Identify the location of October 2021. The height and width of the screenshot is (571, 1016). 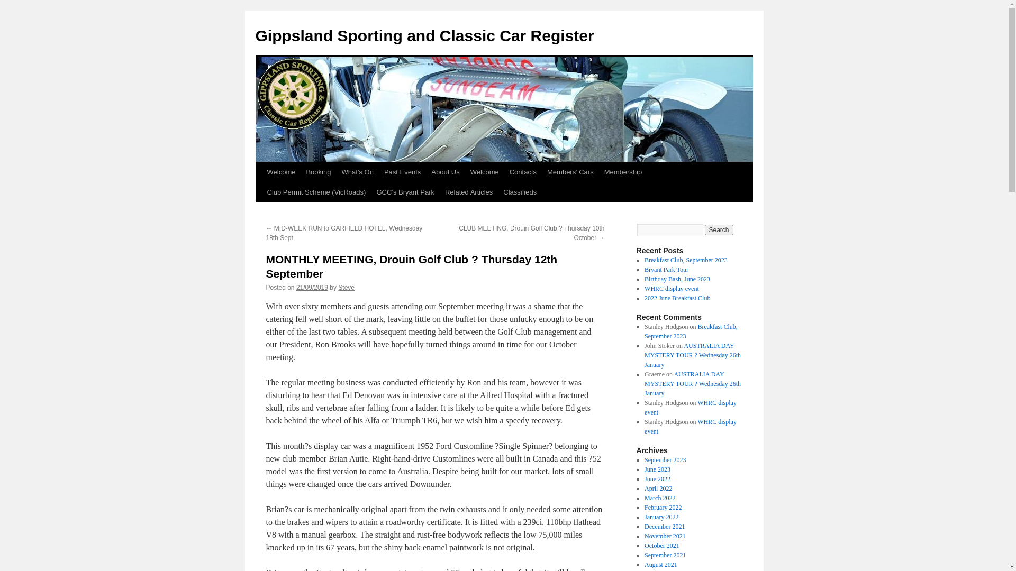
(662, 546).